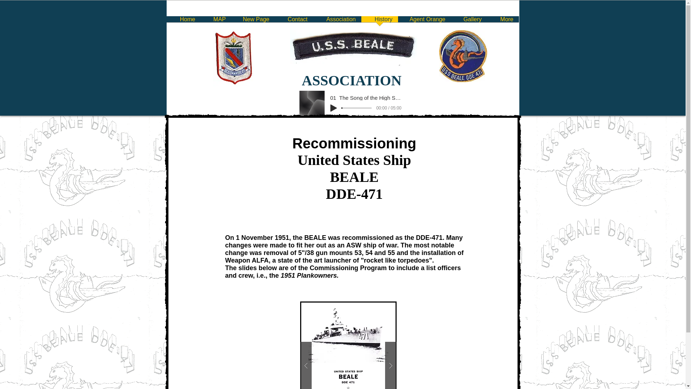 The height and width of the screenshot is (389, 691). I want to click on Contact, so click(294, 22).